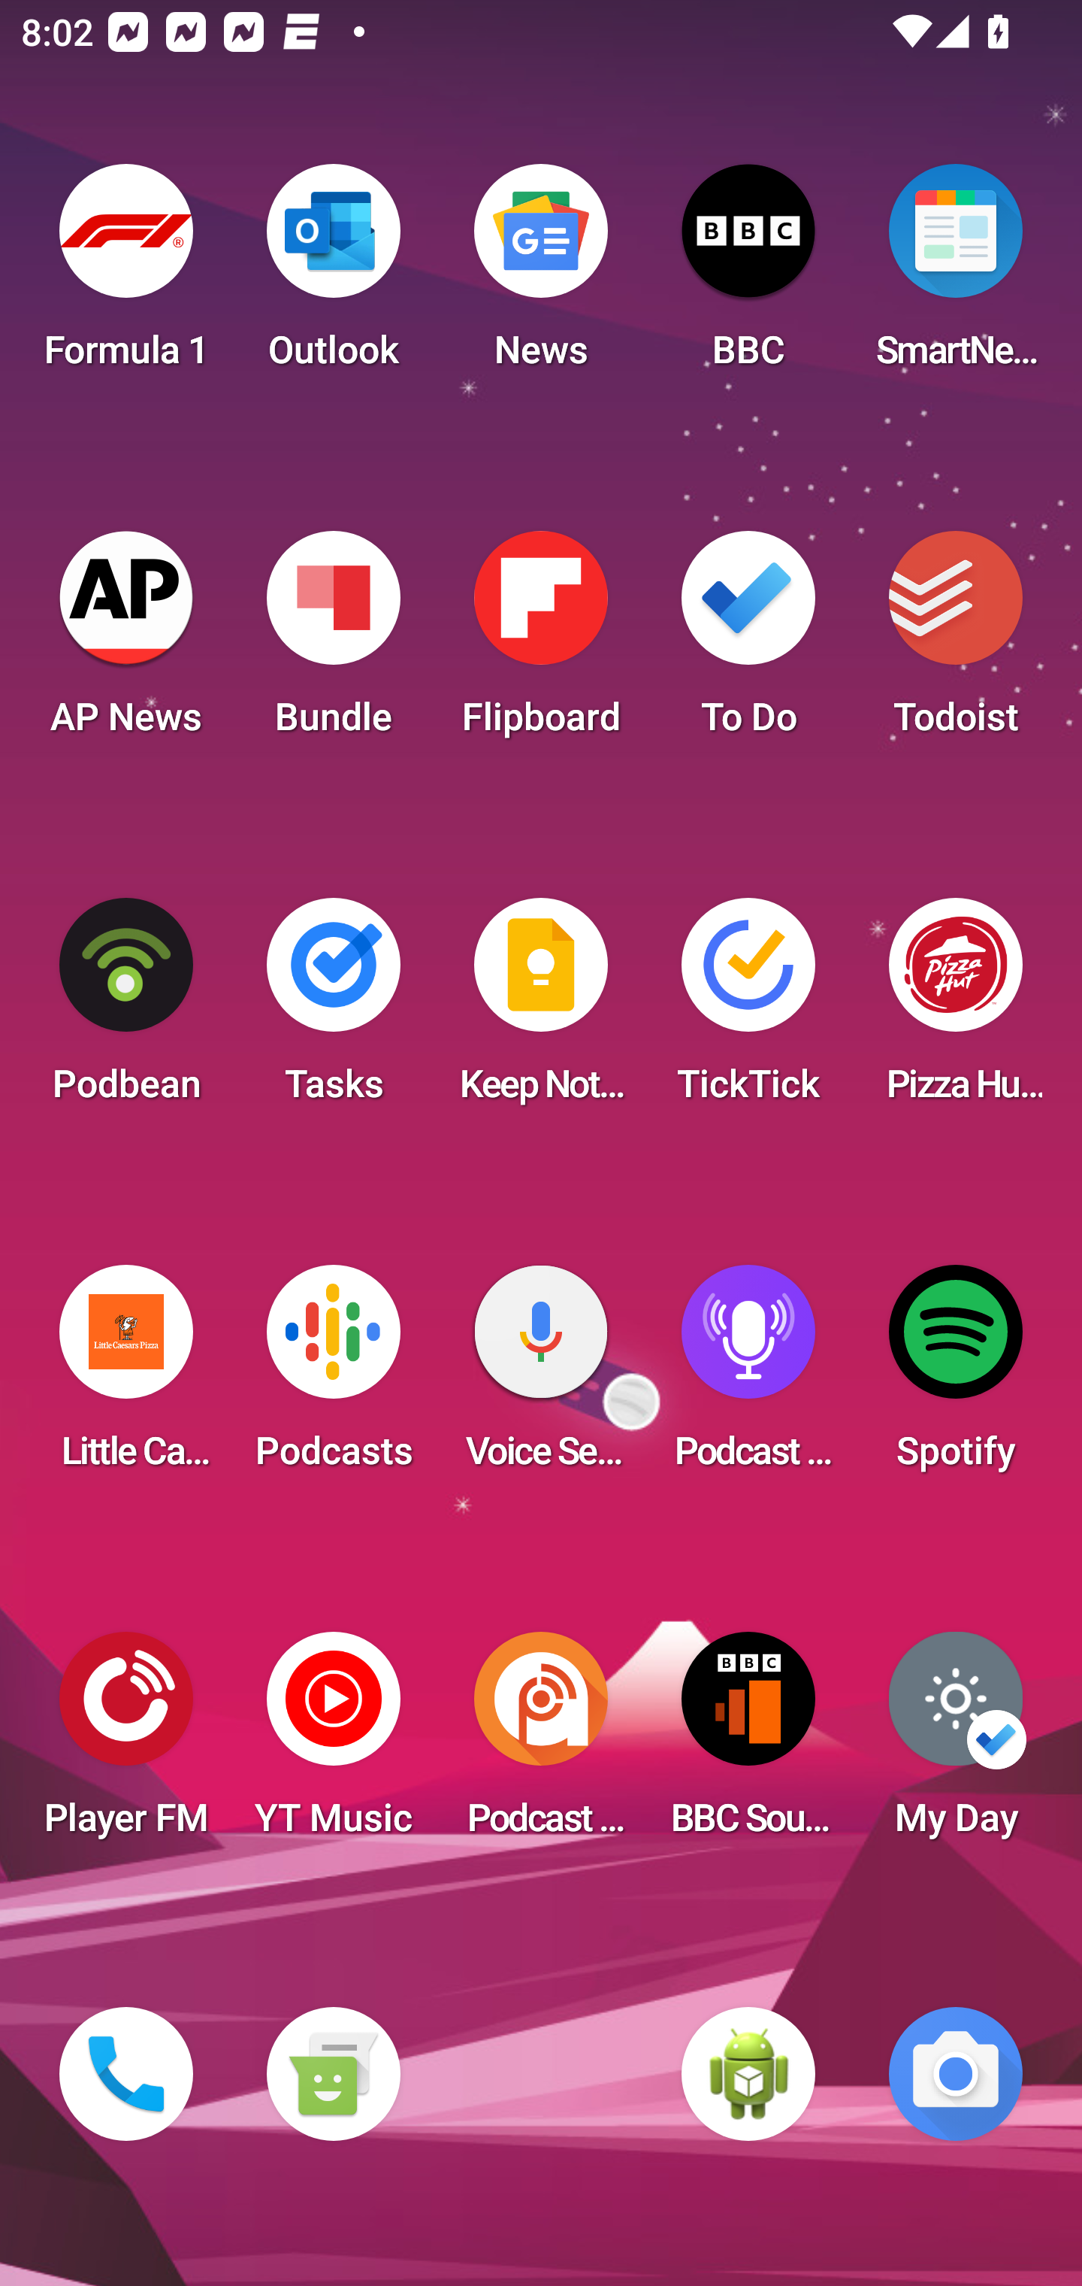 This screenshot has width=1082, height=2286. What do you see at coordinates (541, 275) in the screenshot?
I see `News` at bounding box center [541, 275].